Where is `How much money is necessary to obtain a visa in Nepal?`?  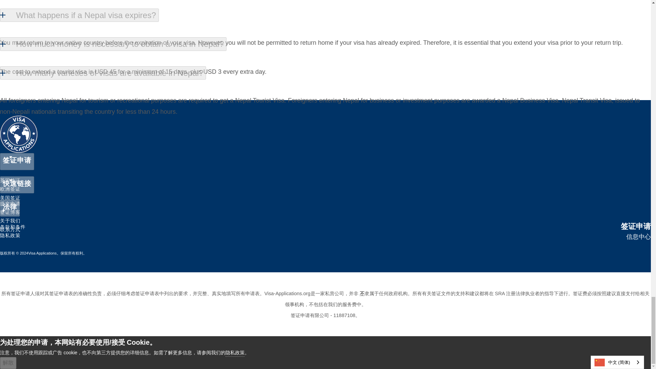 How much money is necessary to obtain a visa in Nepal? is located at coordinates (113, 44).